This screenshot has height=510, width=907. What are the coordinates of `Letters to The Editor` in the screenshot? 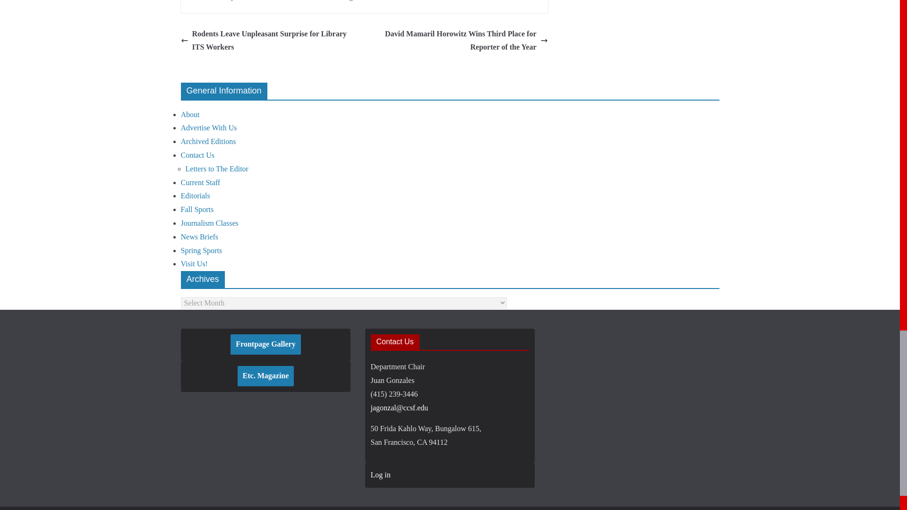 It's located at (216, 169).